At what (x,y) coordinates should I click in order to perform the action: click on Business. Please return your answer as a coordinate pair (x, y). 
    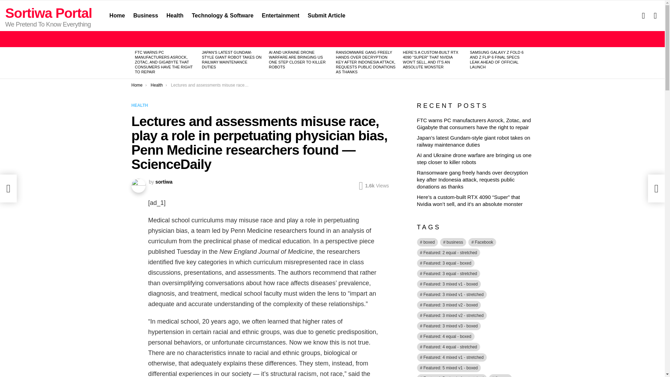
    Looking at the image, I should click on (146, 16).